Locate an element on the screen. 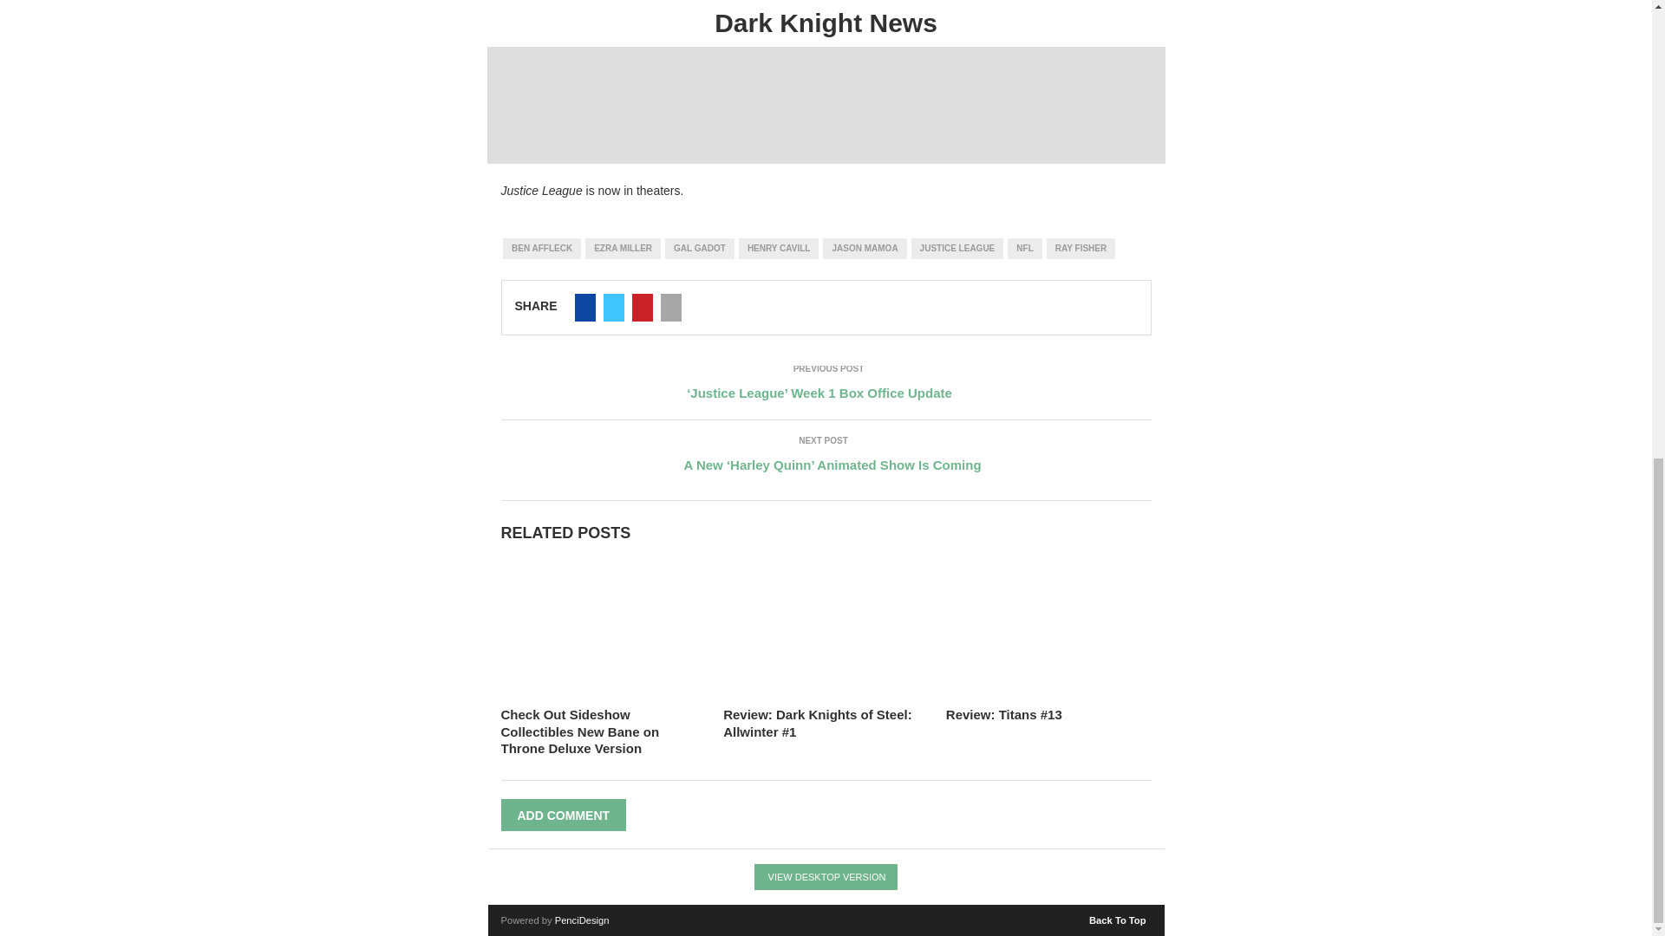 Image resolution: width=1665 pixels, height=936 pixels. BEN AFFLECK is located at coordinates (541, 249).